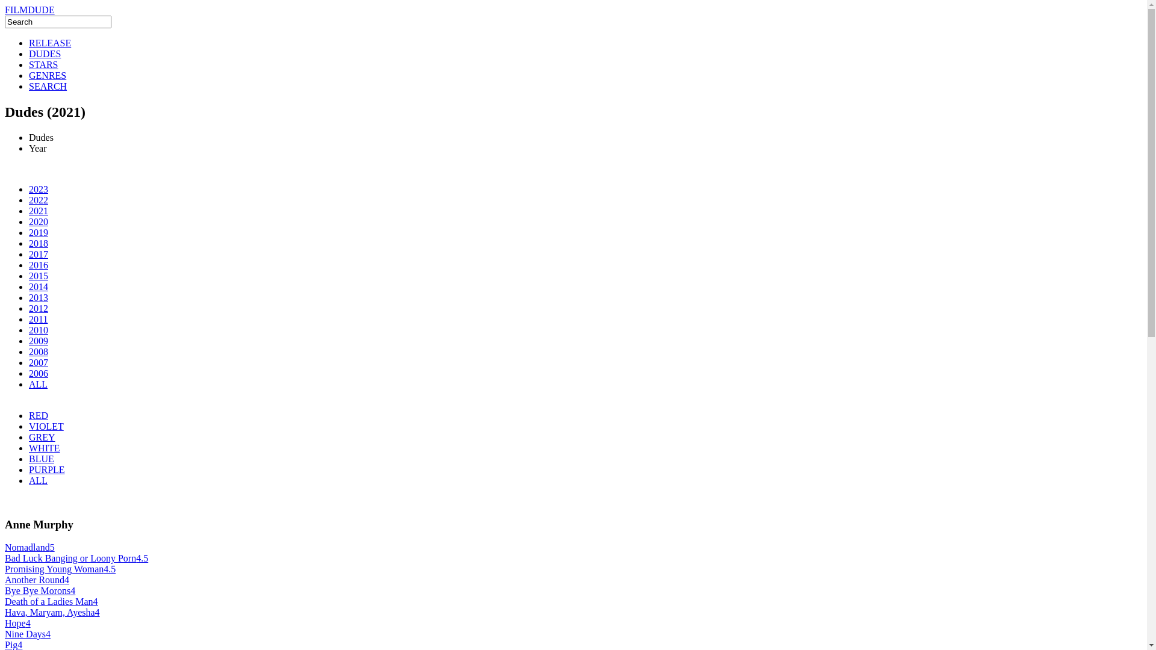  What do you see at coordinates (39, 330) in the screenshot?
I see `2010` at bounding box center [39, 330].